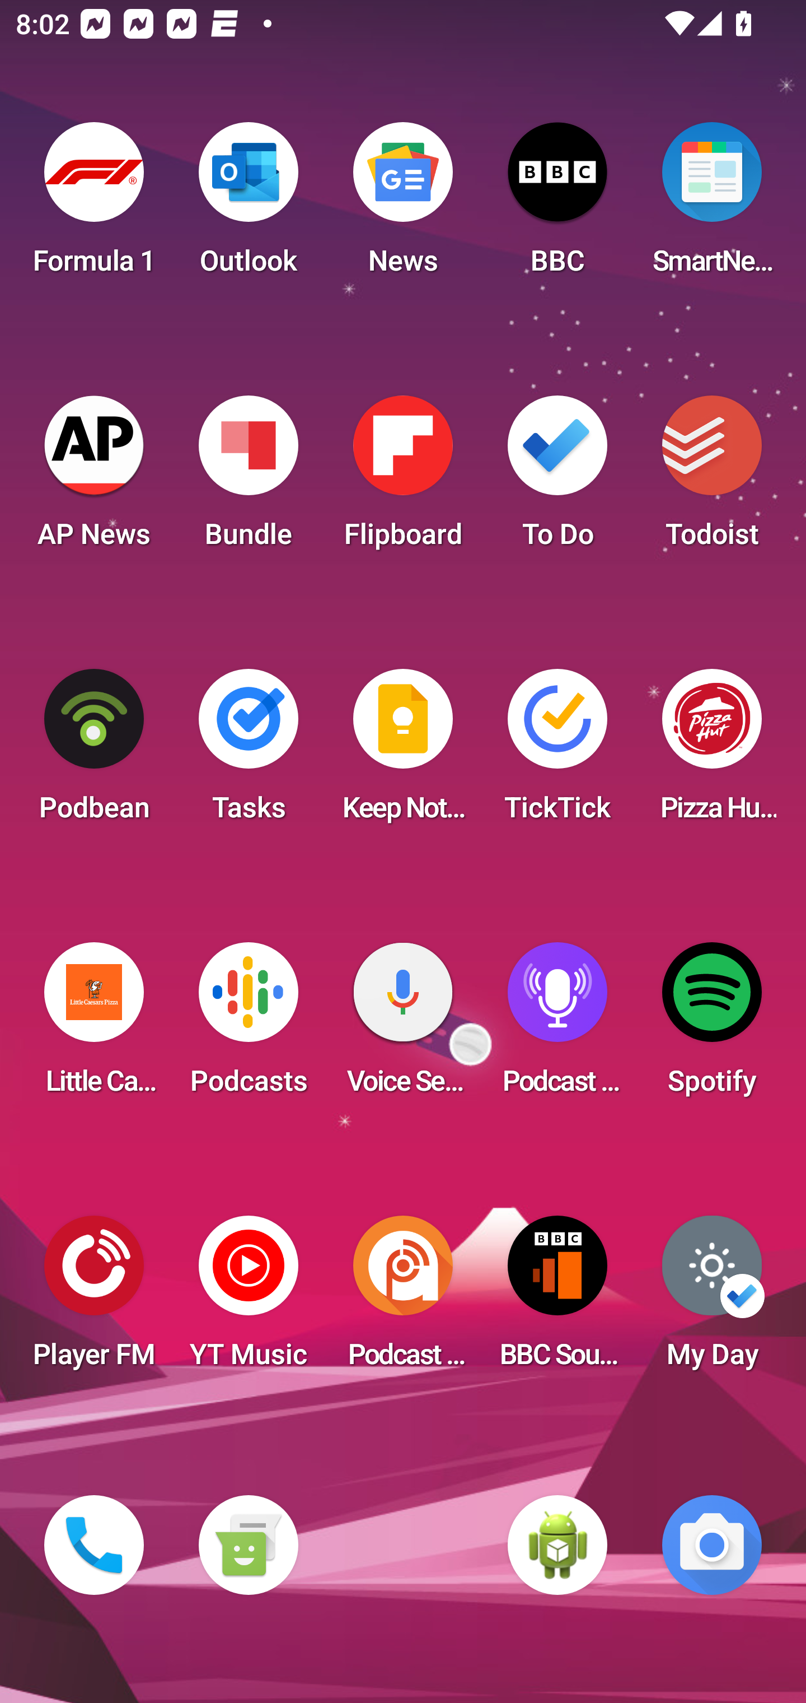 This screenshot has width=806, height=1703. Describe the element at coordinates (712, 1299) in the screenshot. I see `My Day` at that location.